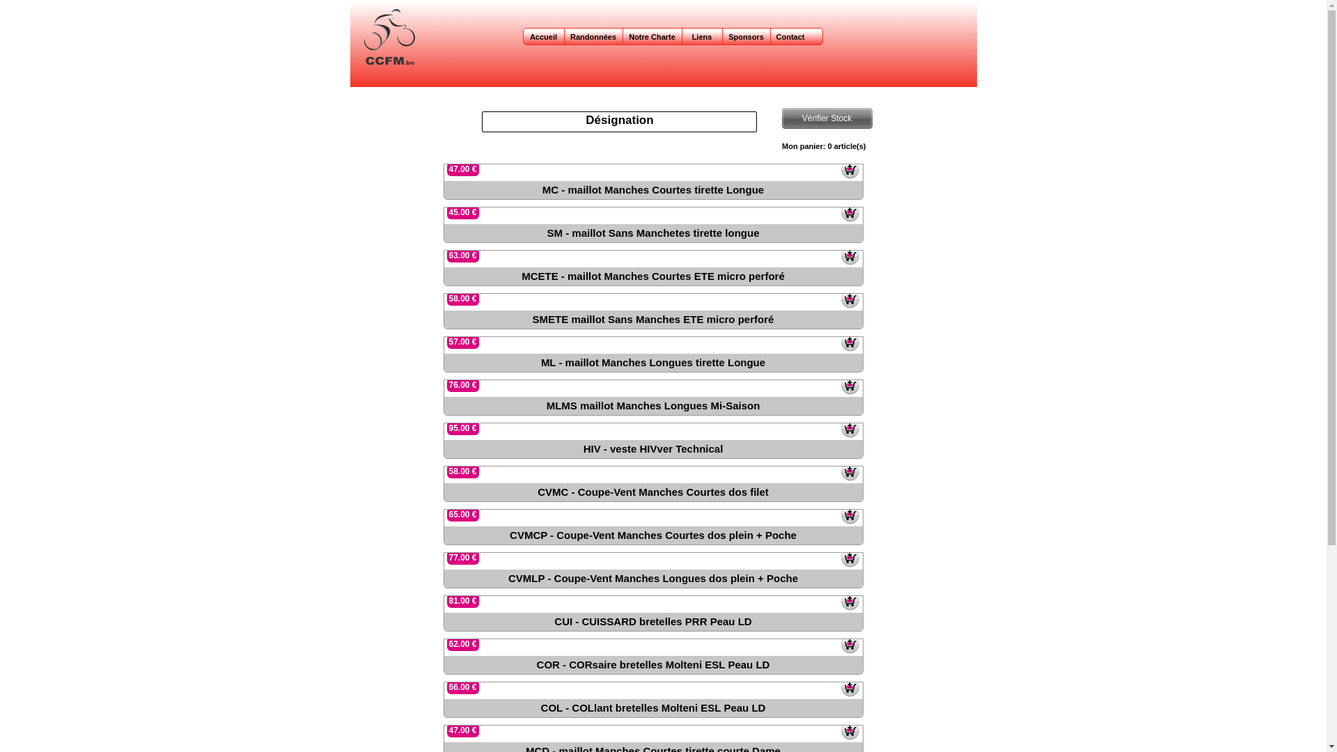 This screenshot has height=752, width=1337. What do you see at coordinates (702, 36) in the screenshot?
I see `Liens` at bounding box center [702, 36].